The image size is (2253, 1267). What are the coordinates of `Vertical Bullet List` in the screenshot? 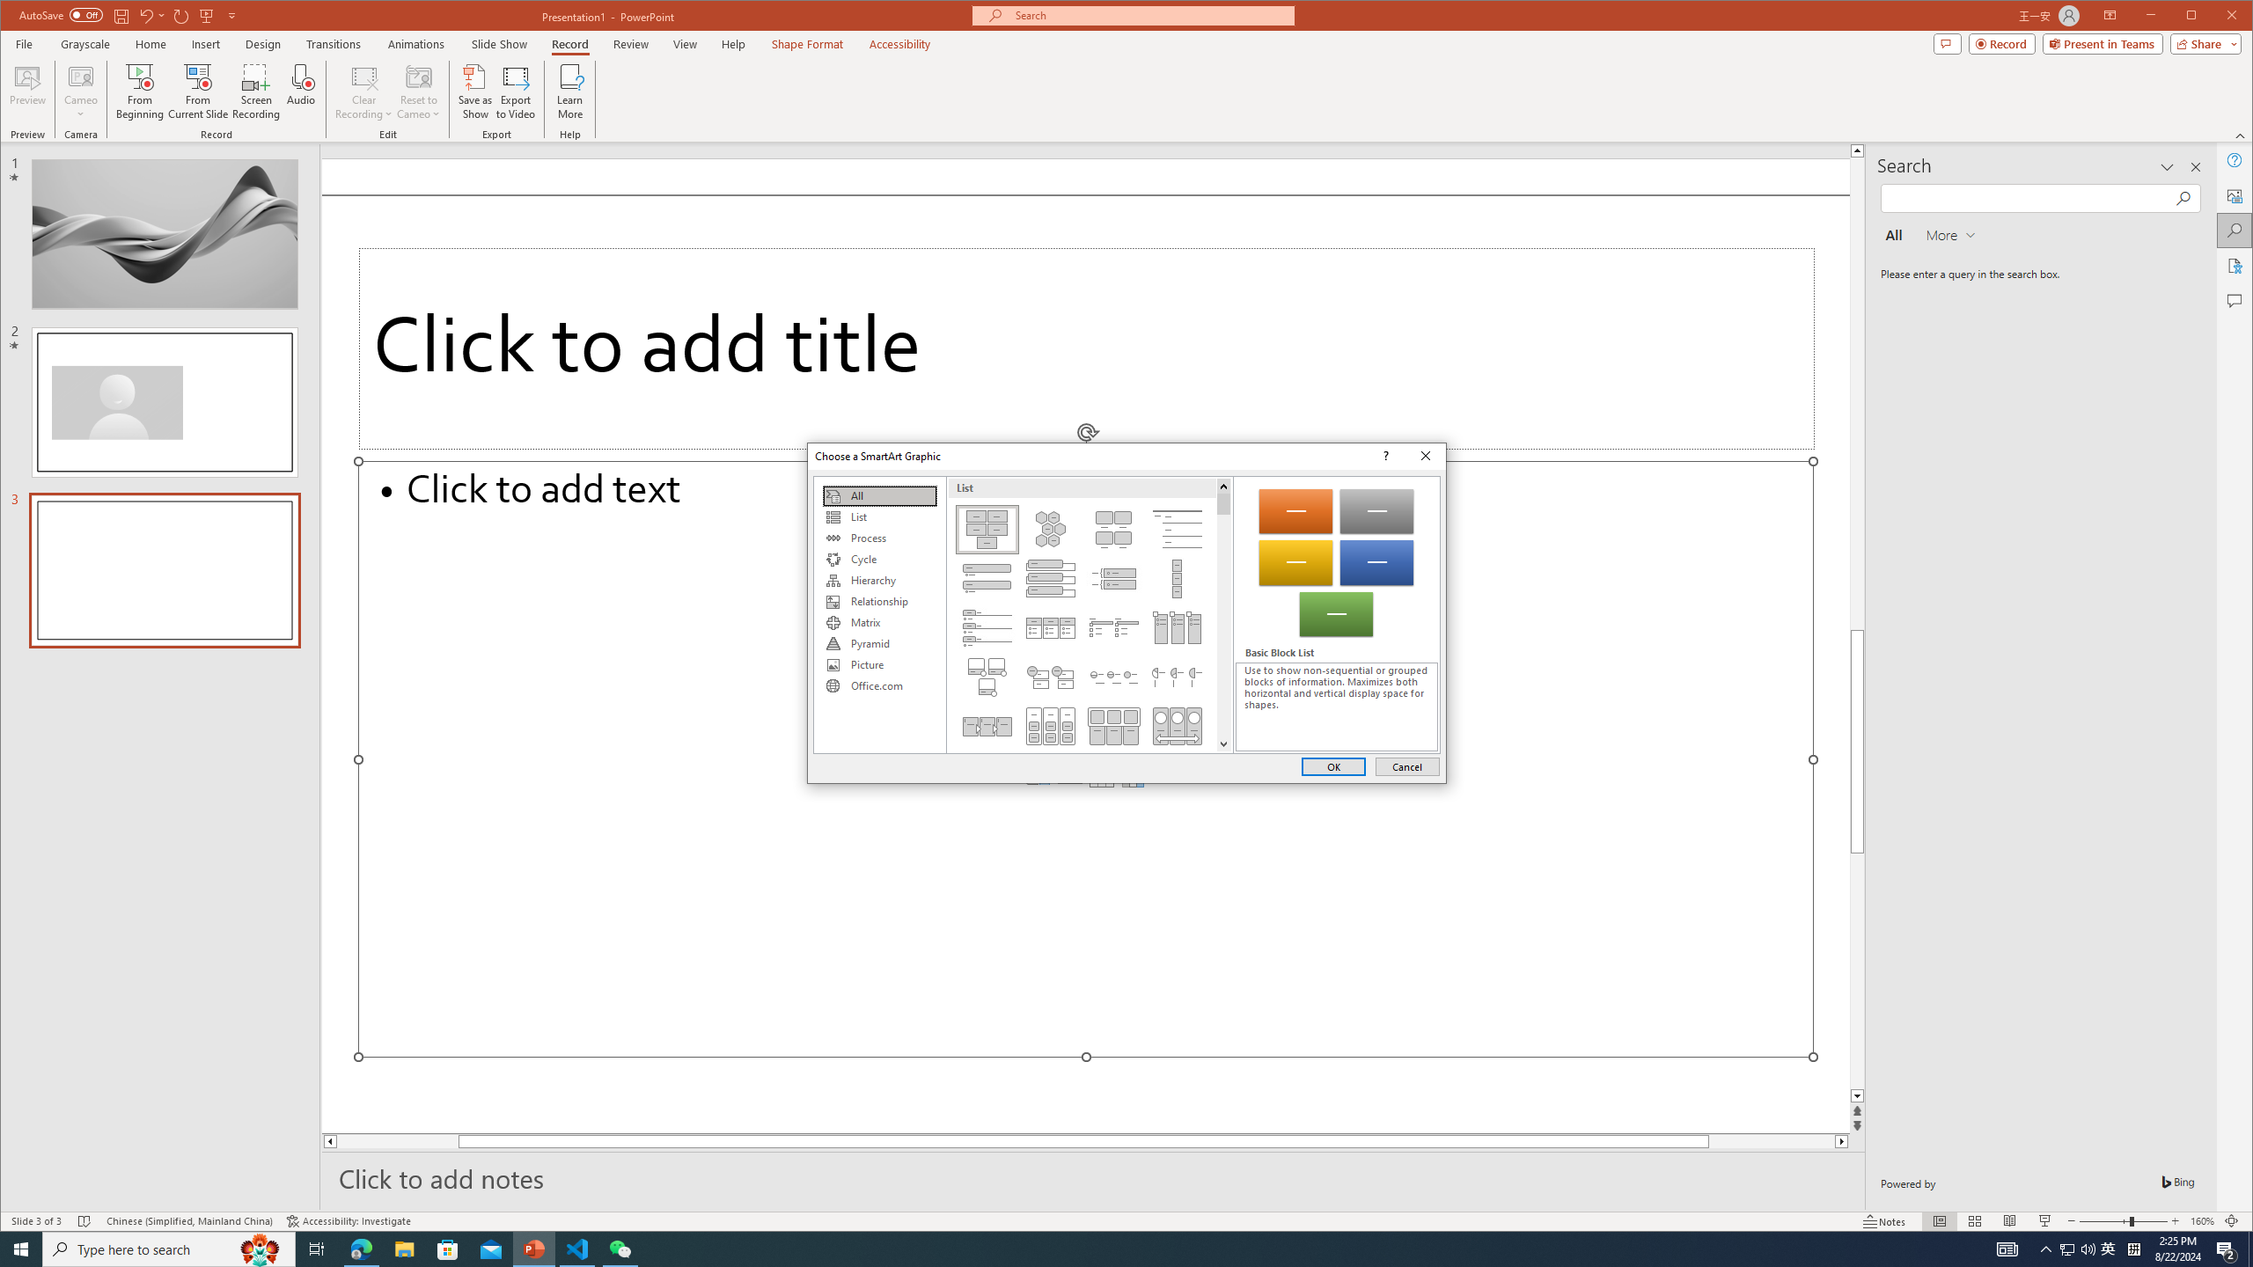 It's located at (987, 579).